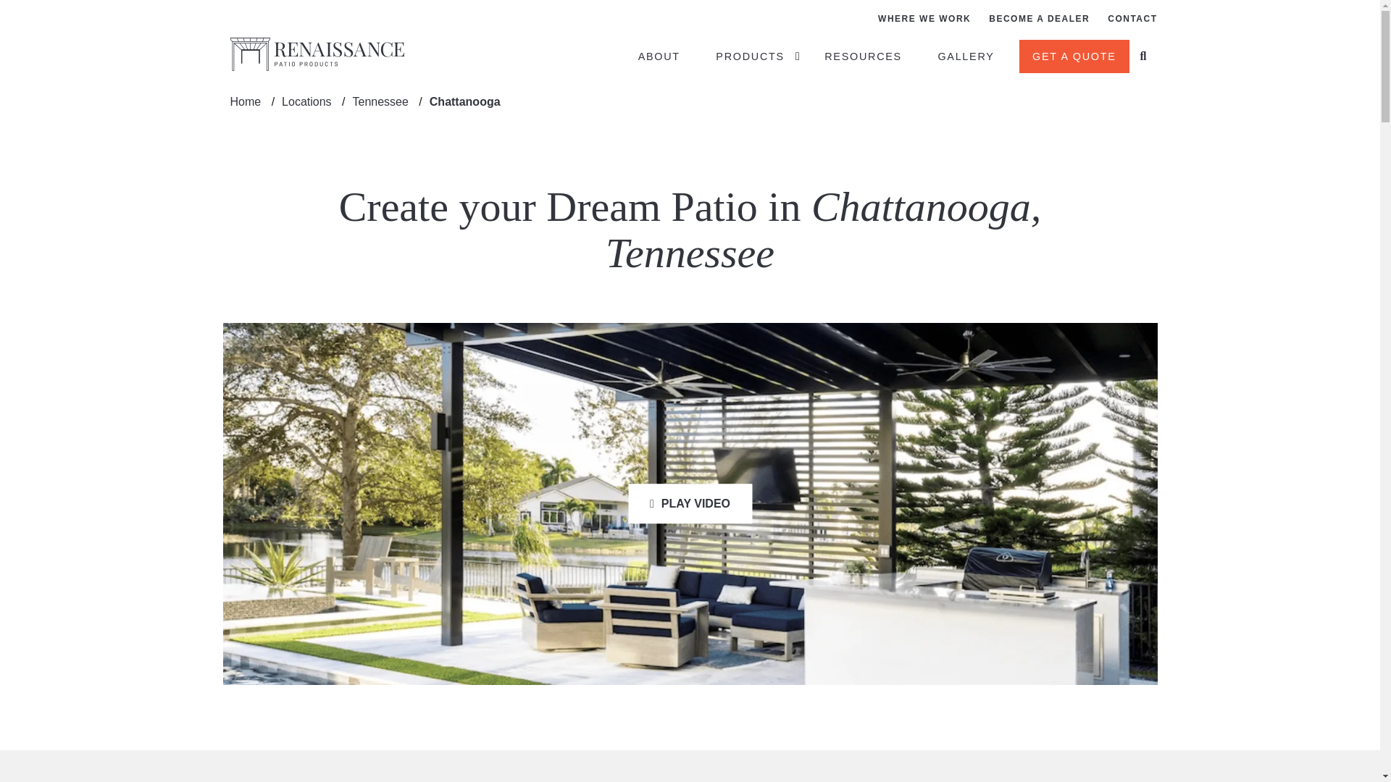 Image resolution: width=1391 pixels, height=782 pixels. I want to click on ABOUT, so click(664, 54).